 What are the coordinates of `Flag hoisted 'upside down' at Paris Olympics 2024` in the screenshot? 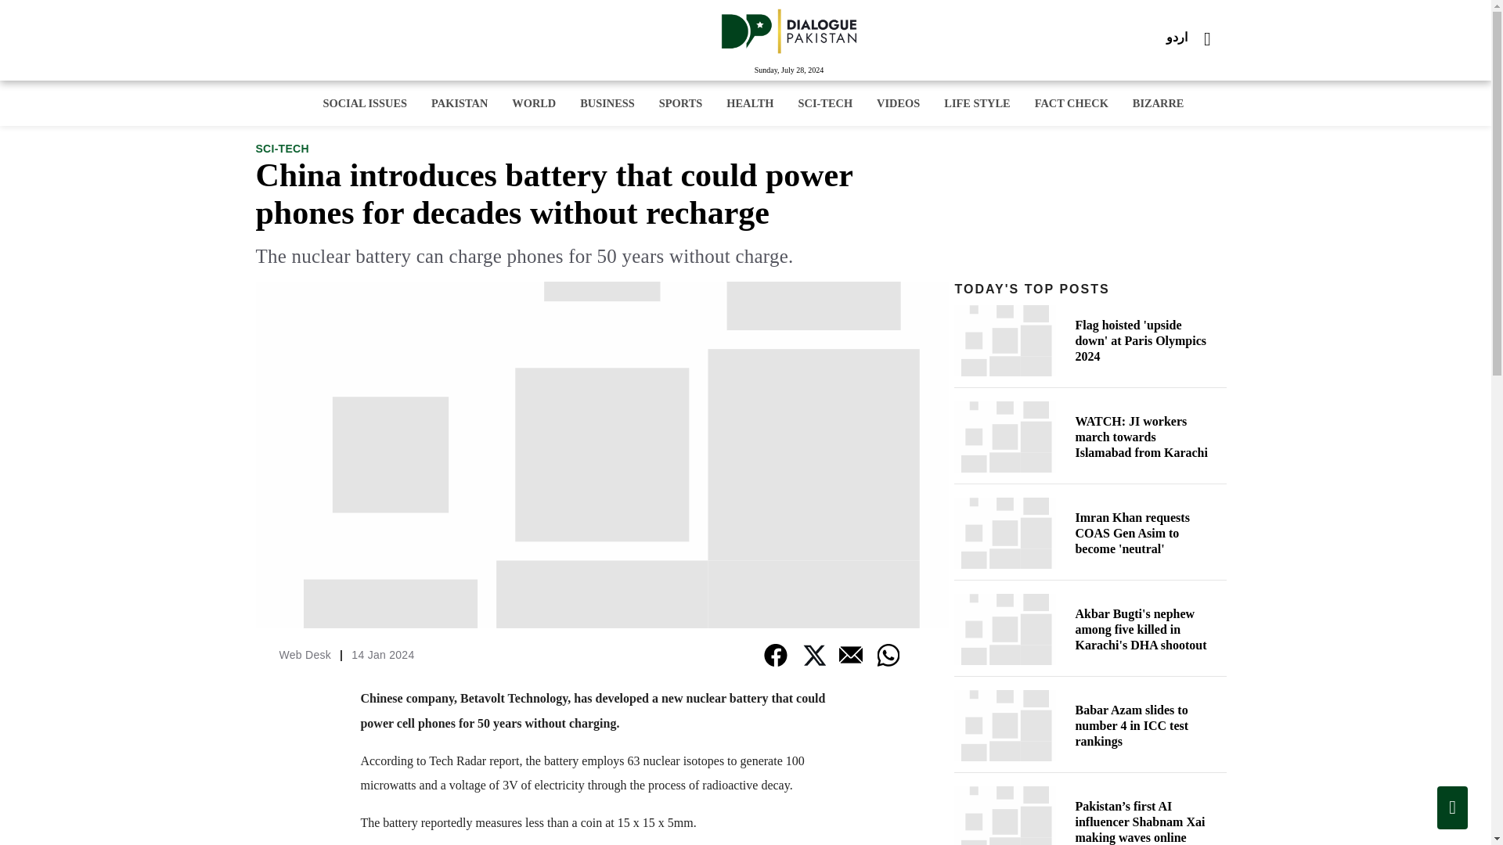 It's located at (1090, 340).